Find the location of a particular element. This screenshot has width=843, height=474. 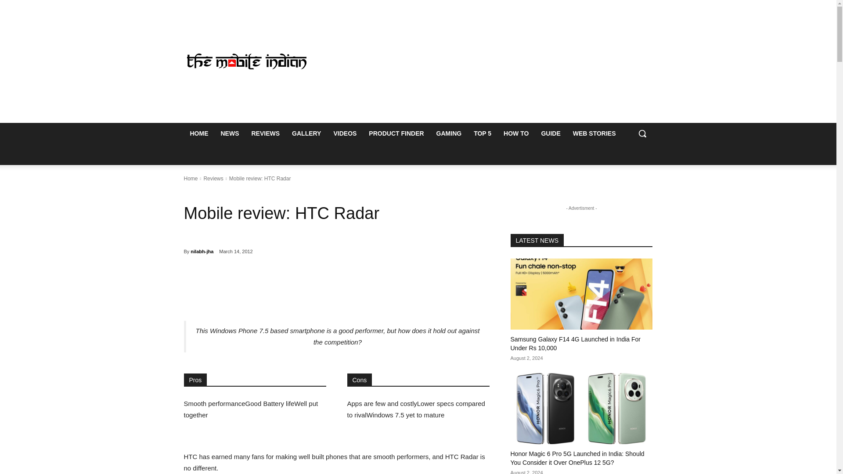

The Mobile Indian is located at coordinates (247, 61).